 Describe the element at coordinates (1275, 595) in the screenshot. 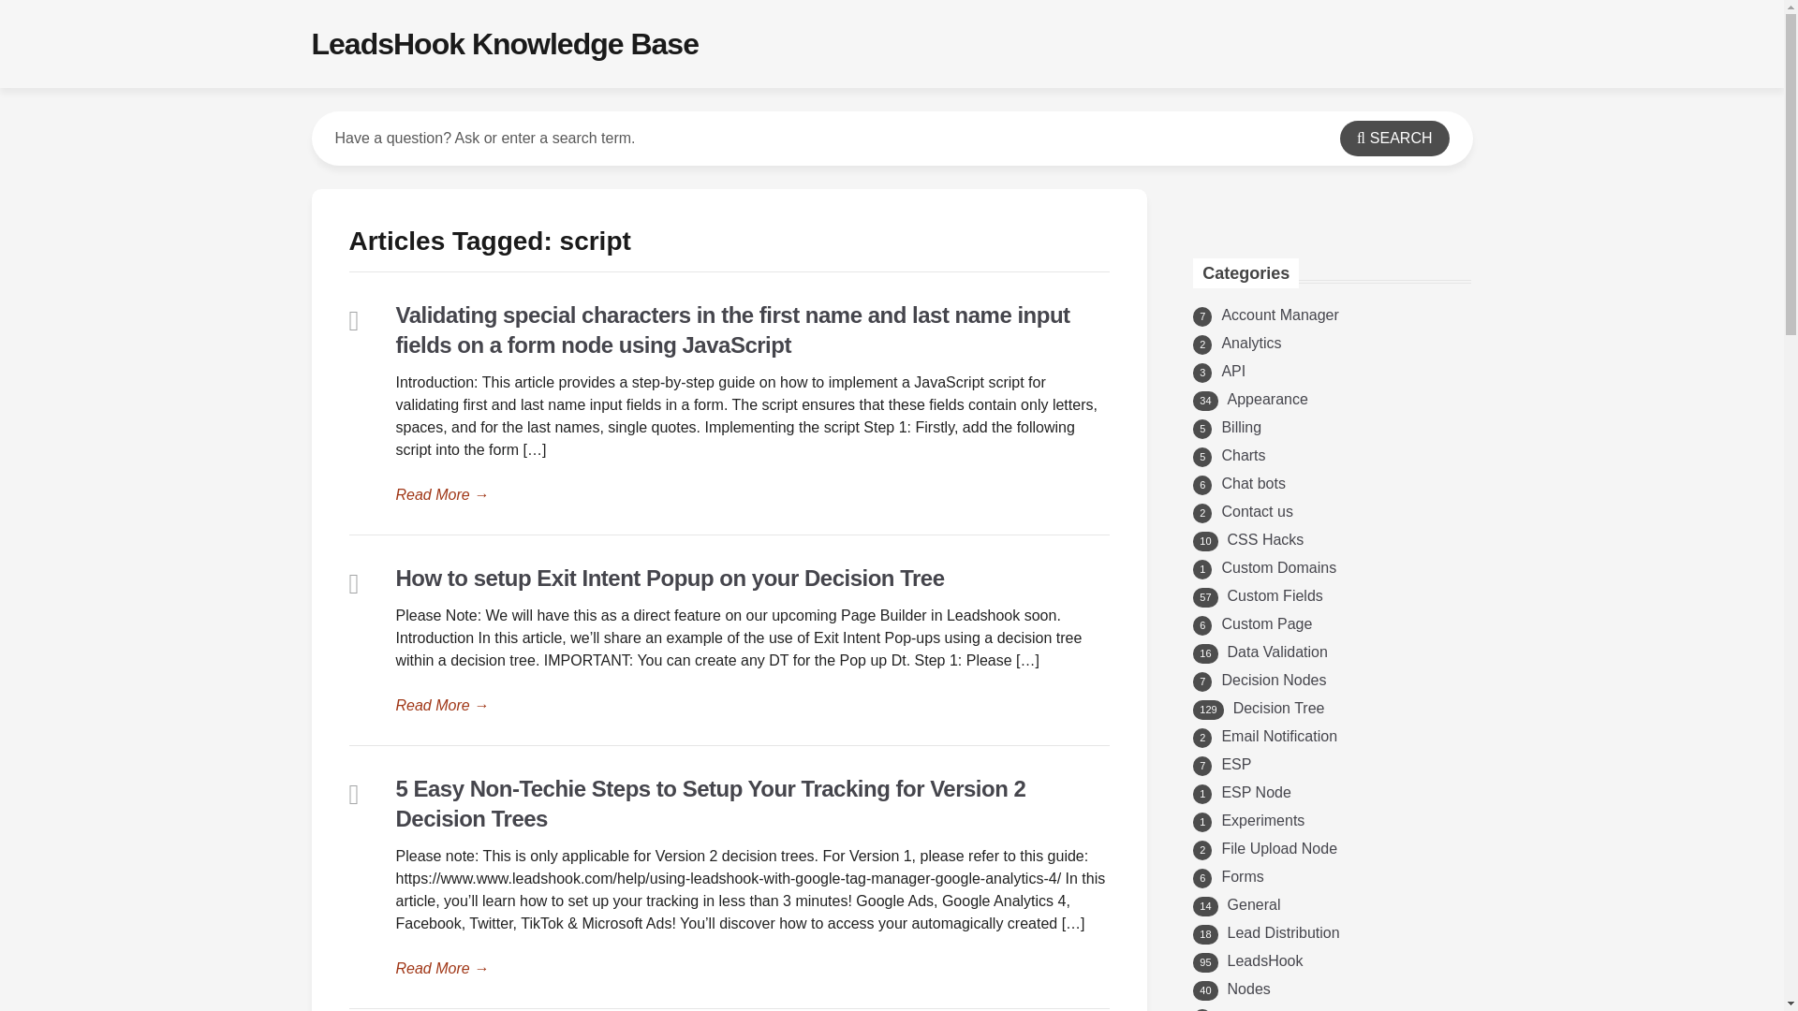

I see `Custom Fields` at that location.